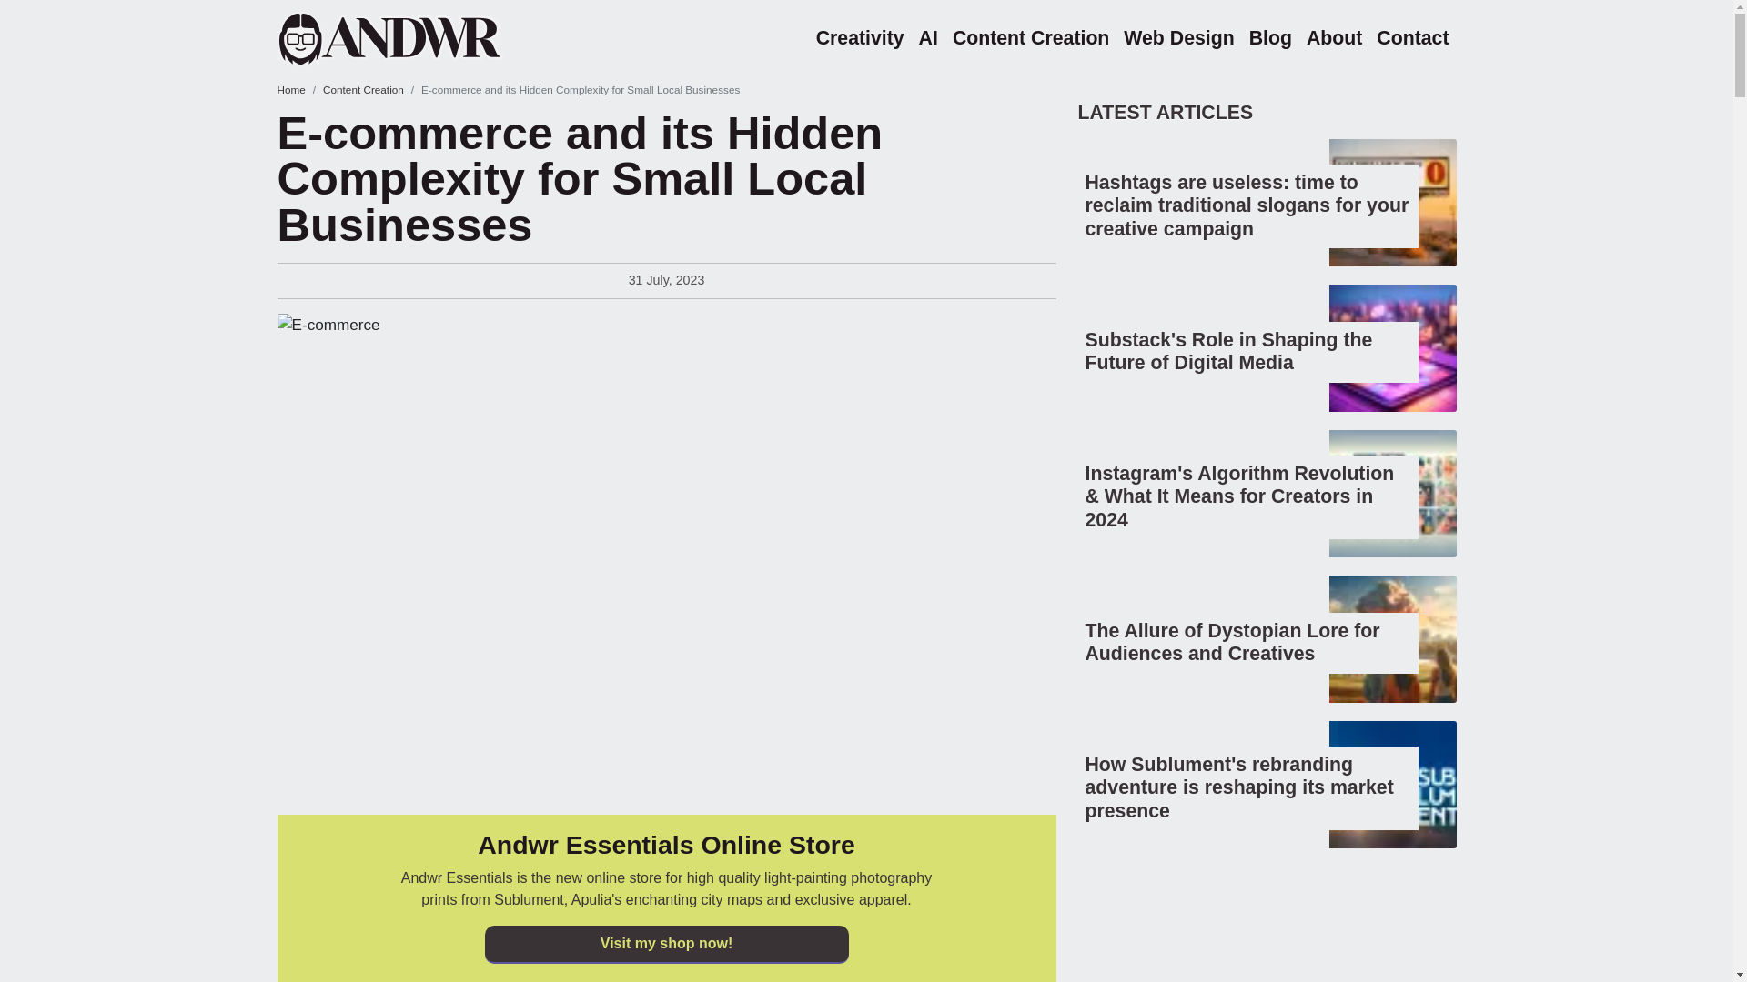 The width and height of the screenshot is (1747, 982). I want to click on About, so click(1334, 38).